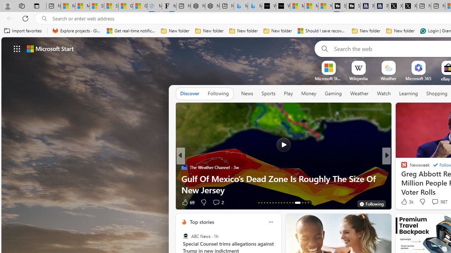 The height and width of the screenshot is (253, 451). What do you see at coordinates (292, 202) in the screenshot?
I see `AutomationID: tab-25` at bounding box center [292, 202].